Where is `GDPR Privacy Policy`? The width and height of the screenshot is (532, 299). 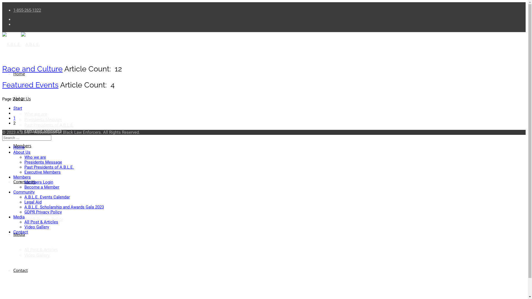 GDPR Privacy Policy is located at coordinates (44, 219).